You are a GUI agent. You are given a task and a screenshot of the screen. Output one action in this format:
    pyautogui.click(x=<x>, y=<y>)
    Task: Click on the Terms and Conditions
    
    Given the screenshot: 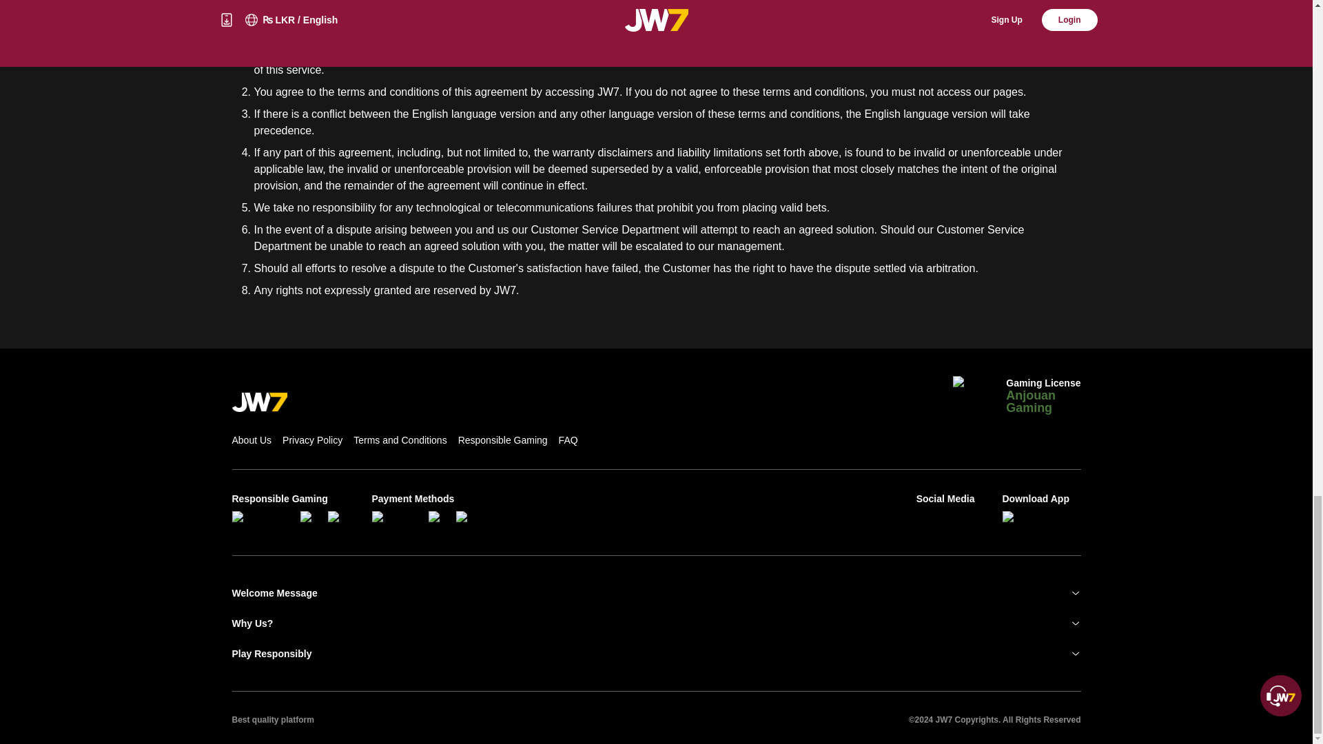 What is the action you would take?
    pyautogui.click(x=400, y=440)
    